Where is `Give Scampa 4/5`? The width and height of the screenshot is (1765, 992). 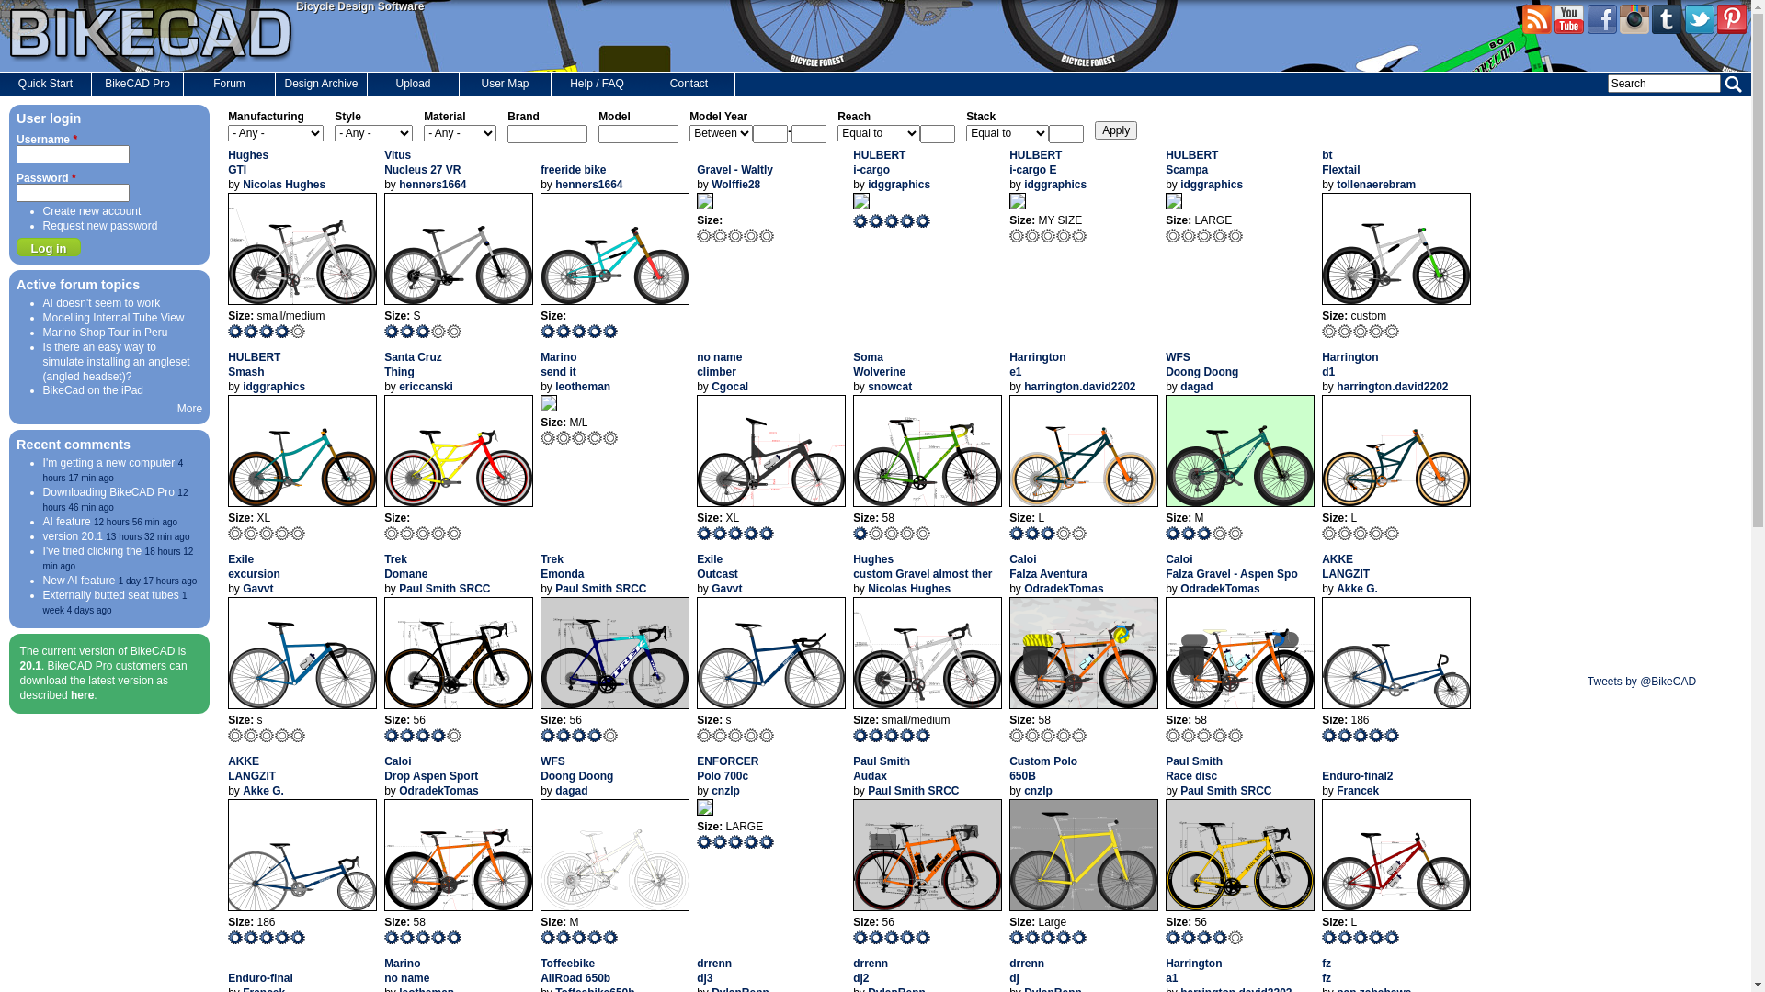 Give Scampa 4/5 is located at coordinates (1221, 235).